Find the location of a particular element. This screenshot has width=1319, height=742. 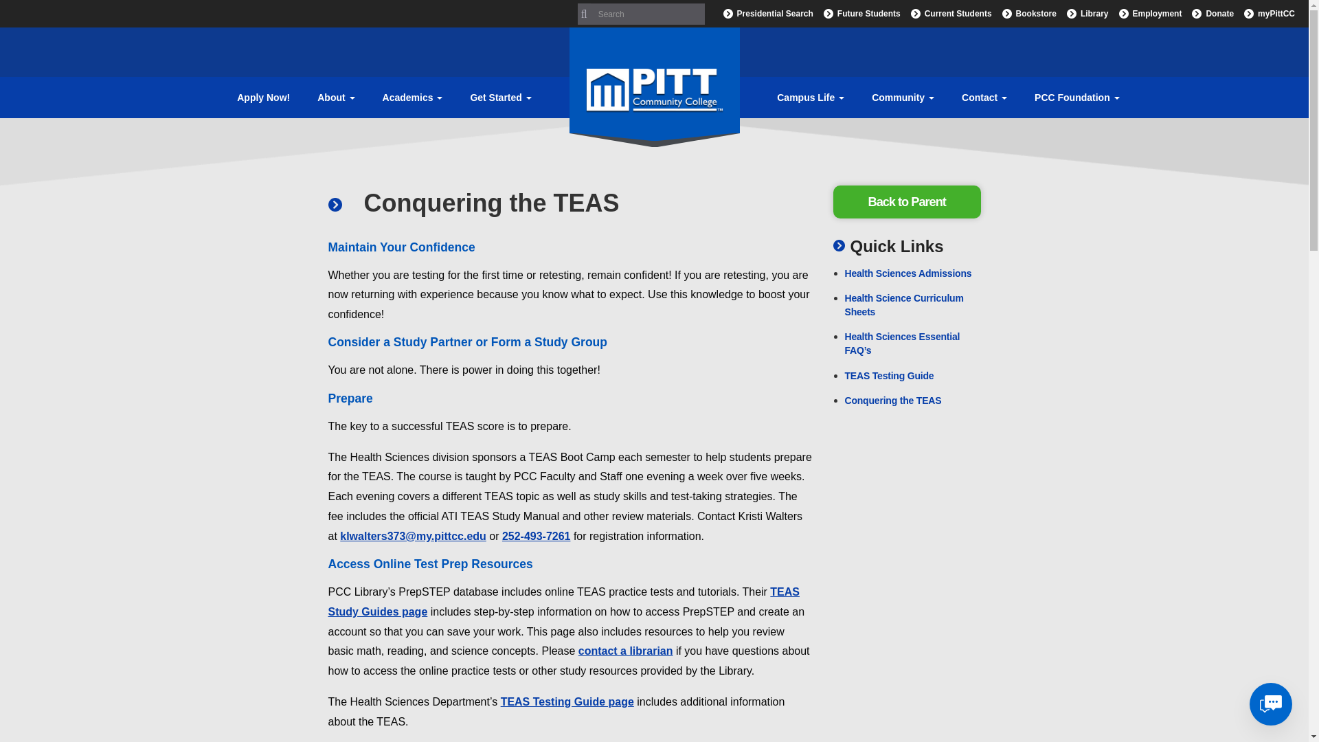

Donate is located at coordinates (1210, 14).